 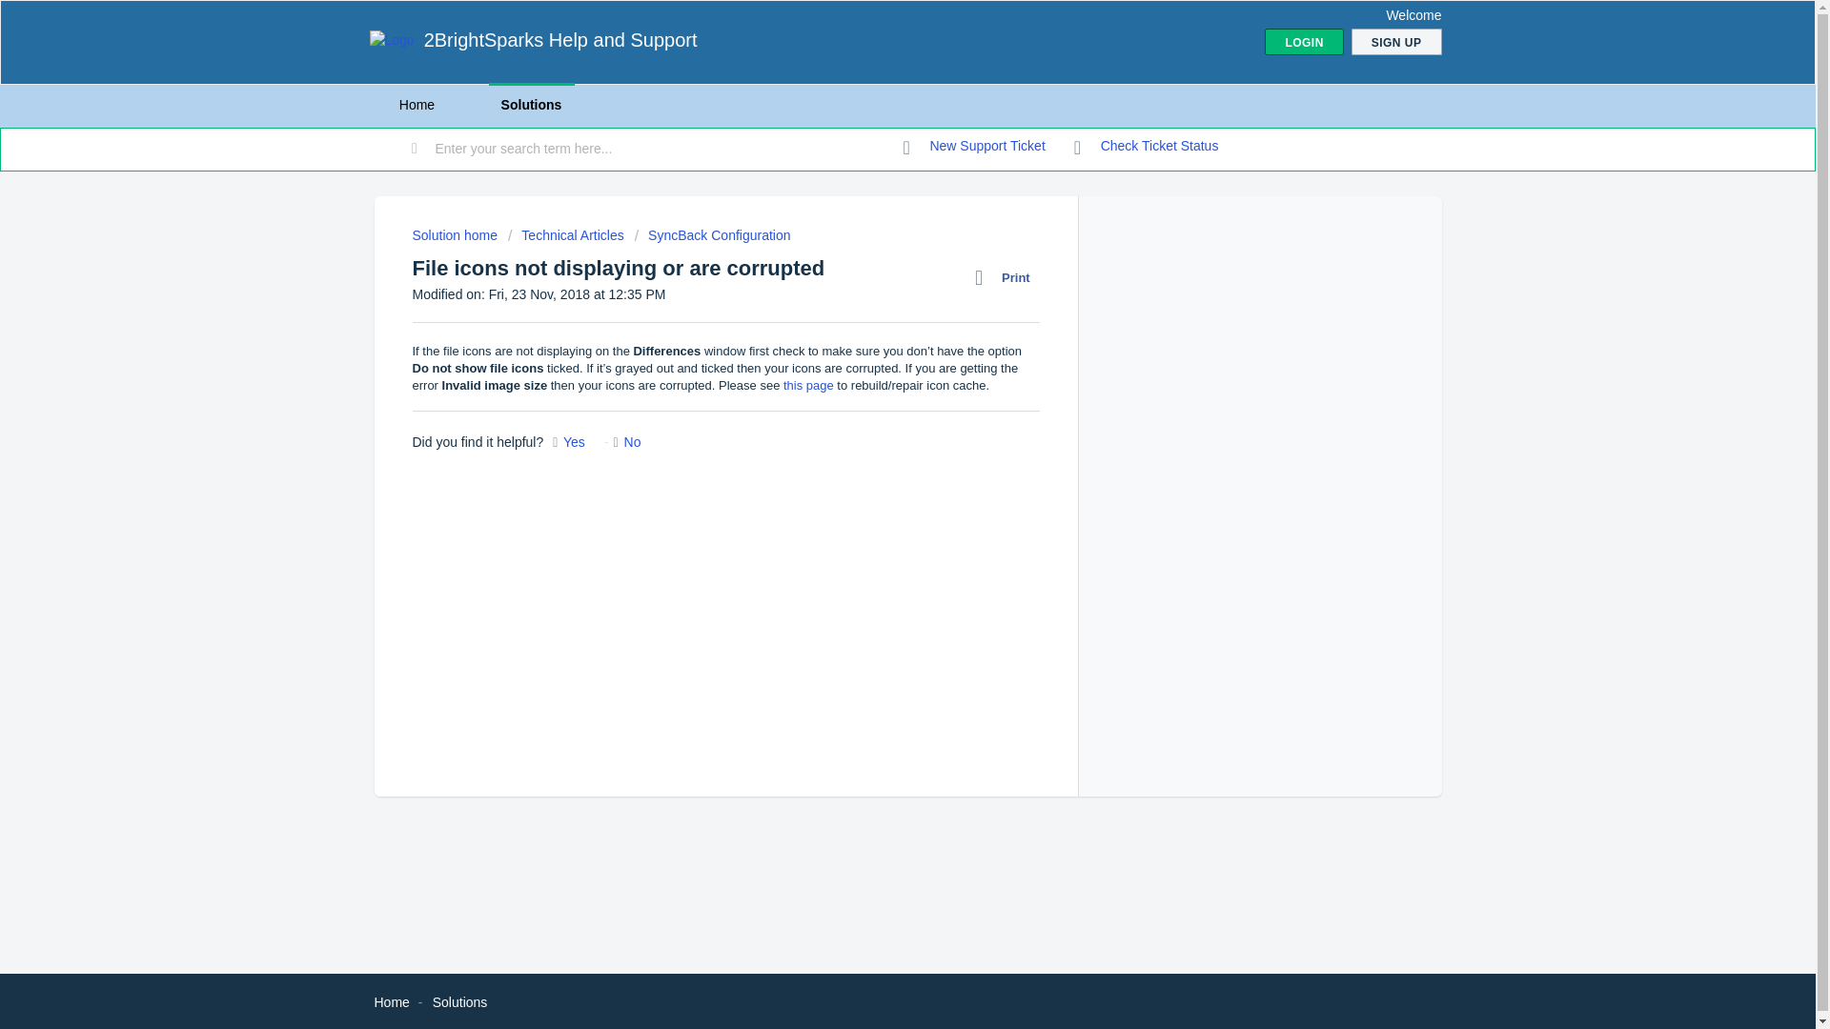 I want to click on Solutions, so click(x=459, y=1002).